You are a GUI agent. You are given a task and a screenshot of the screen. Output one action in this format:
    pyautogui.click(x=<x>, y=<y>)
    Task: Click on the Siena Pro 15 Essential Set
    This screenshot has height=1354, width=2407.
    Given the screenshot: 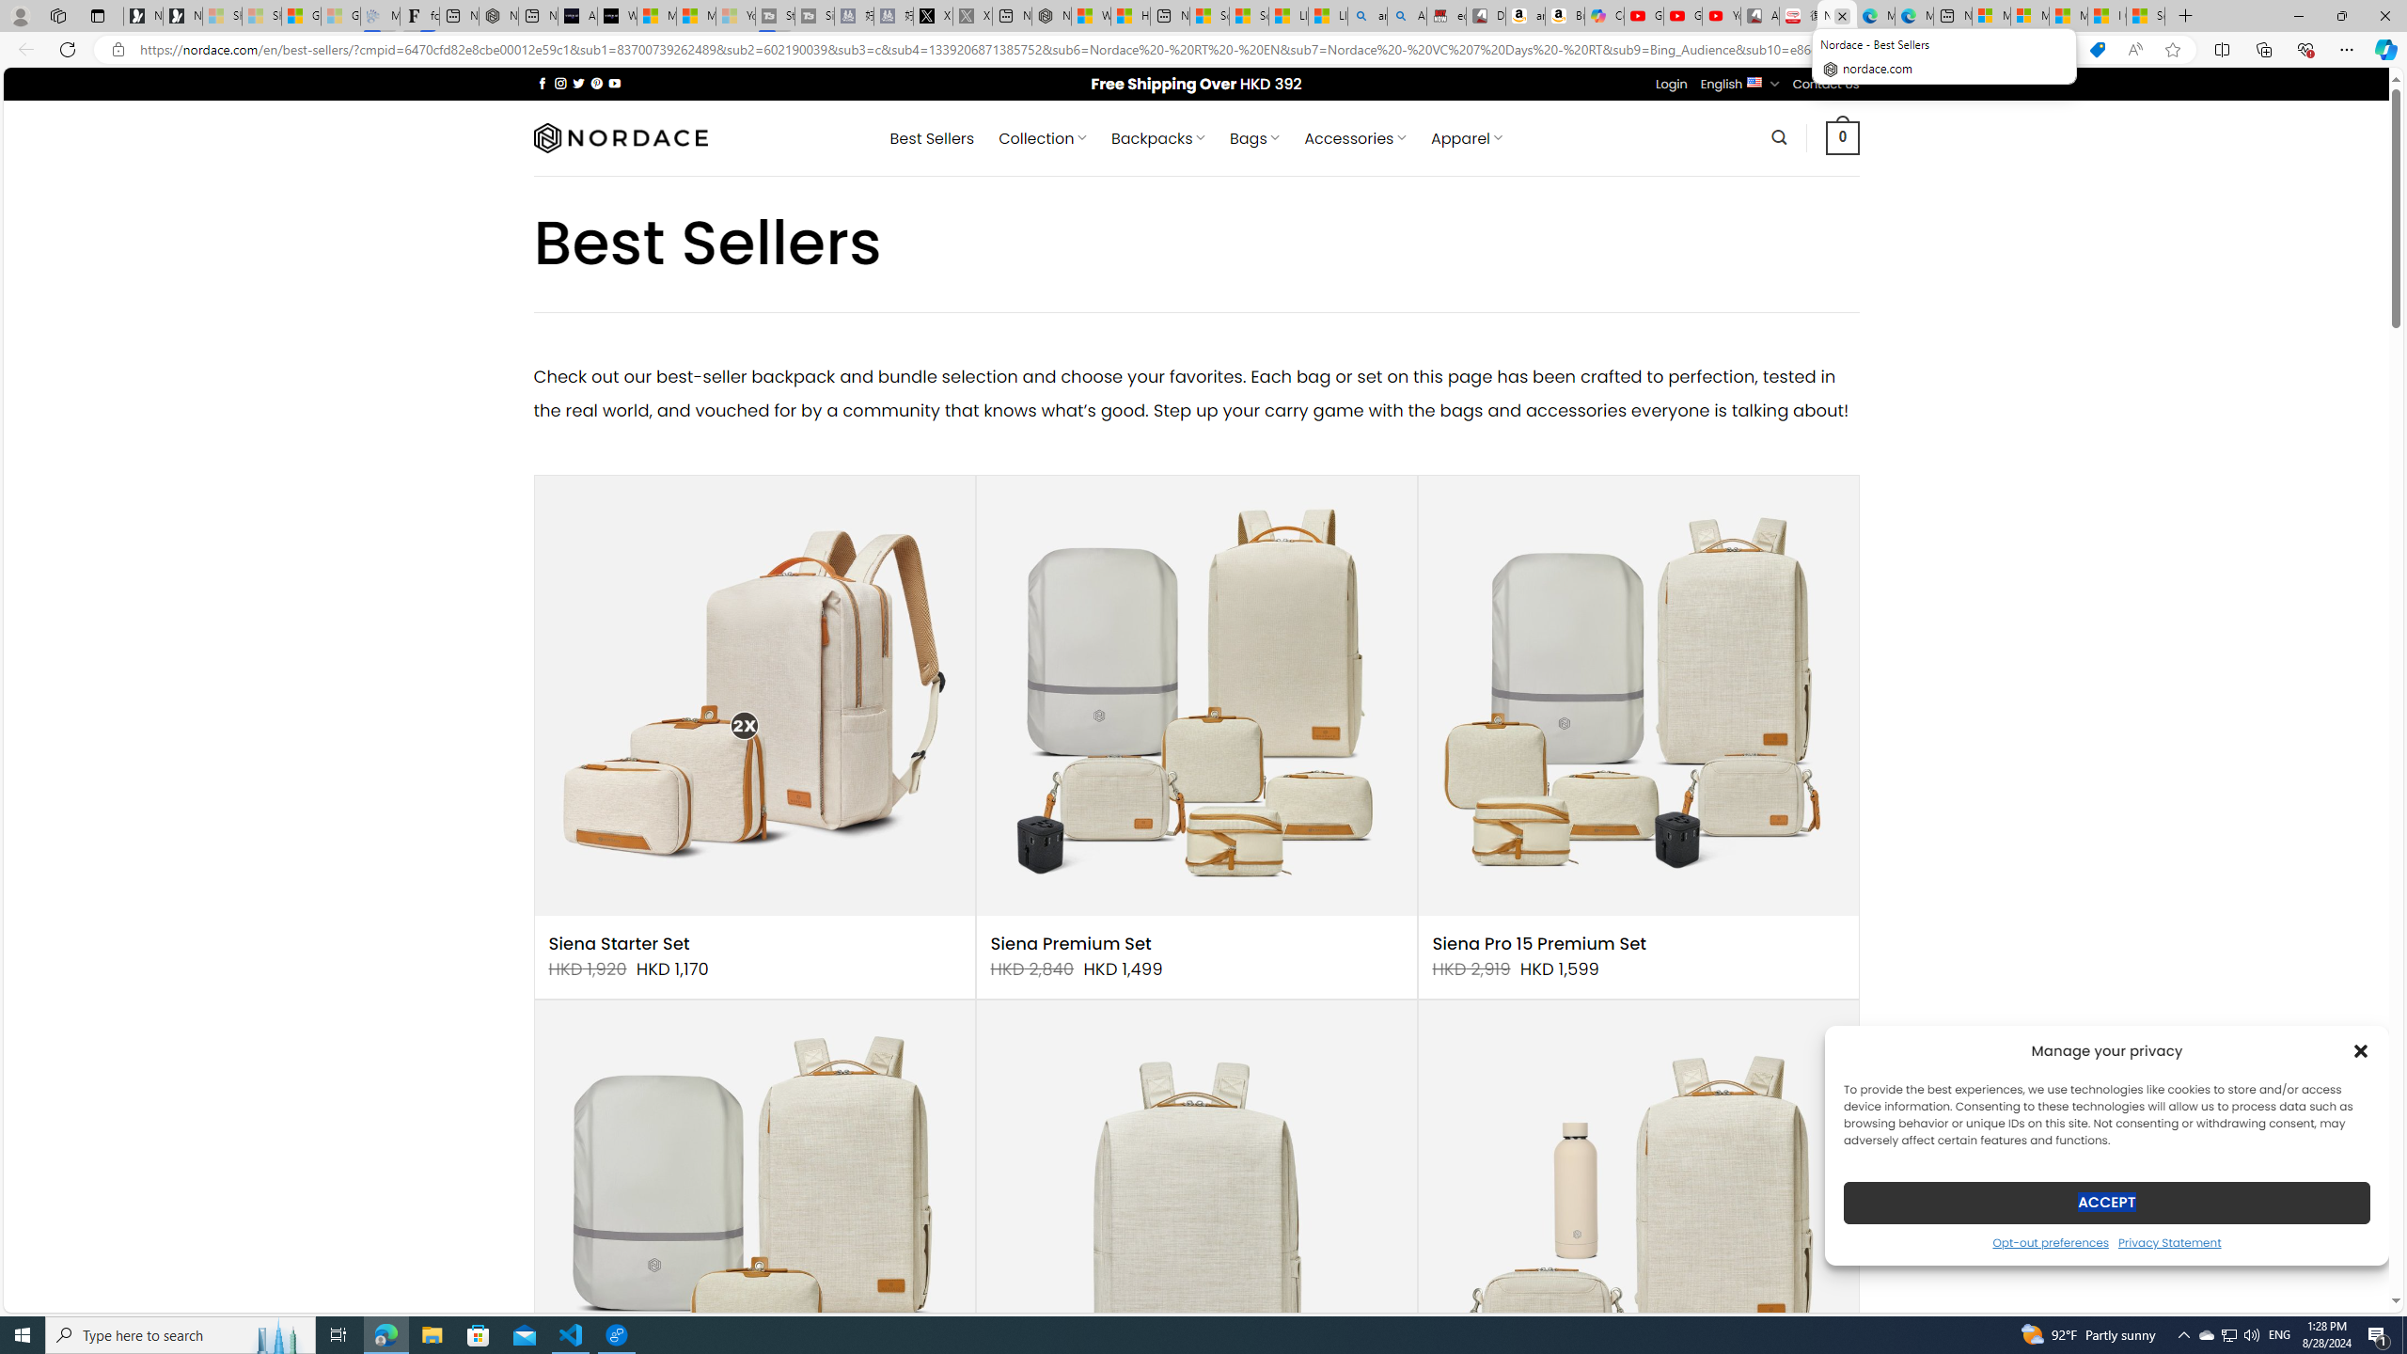 What is the action you would take?
    pyautogui.click(x=754, y=1220)
    